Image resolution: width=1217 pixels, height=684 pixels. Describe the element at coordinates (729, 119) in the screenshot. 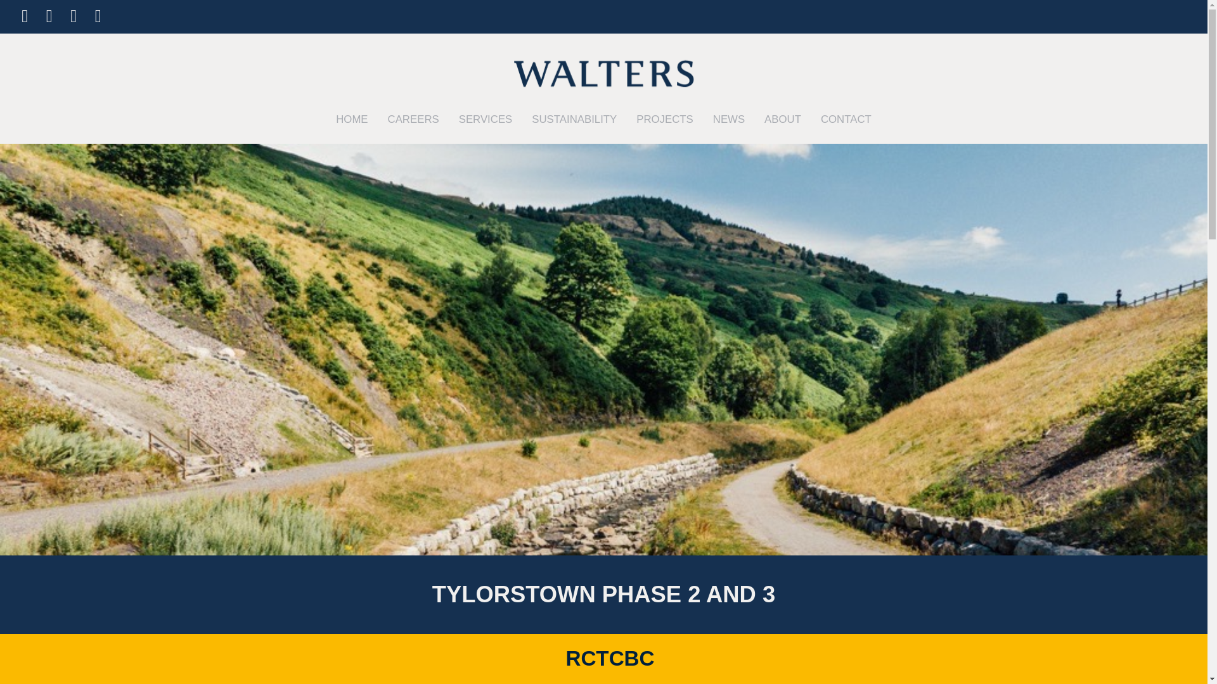

I see `NEWS` at that location.